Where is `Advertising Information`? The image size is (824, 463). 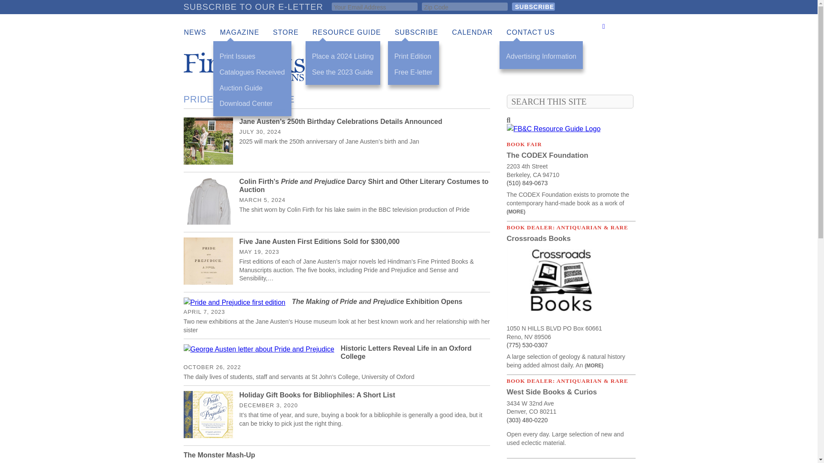
Advertising Information is located at coordinates (541, 57).